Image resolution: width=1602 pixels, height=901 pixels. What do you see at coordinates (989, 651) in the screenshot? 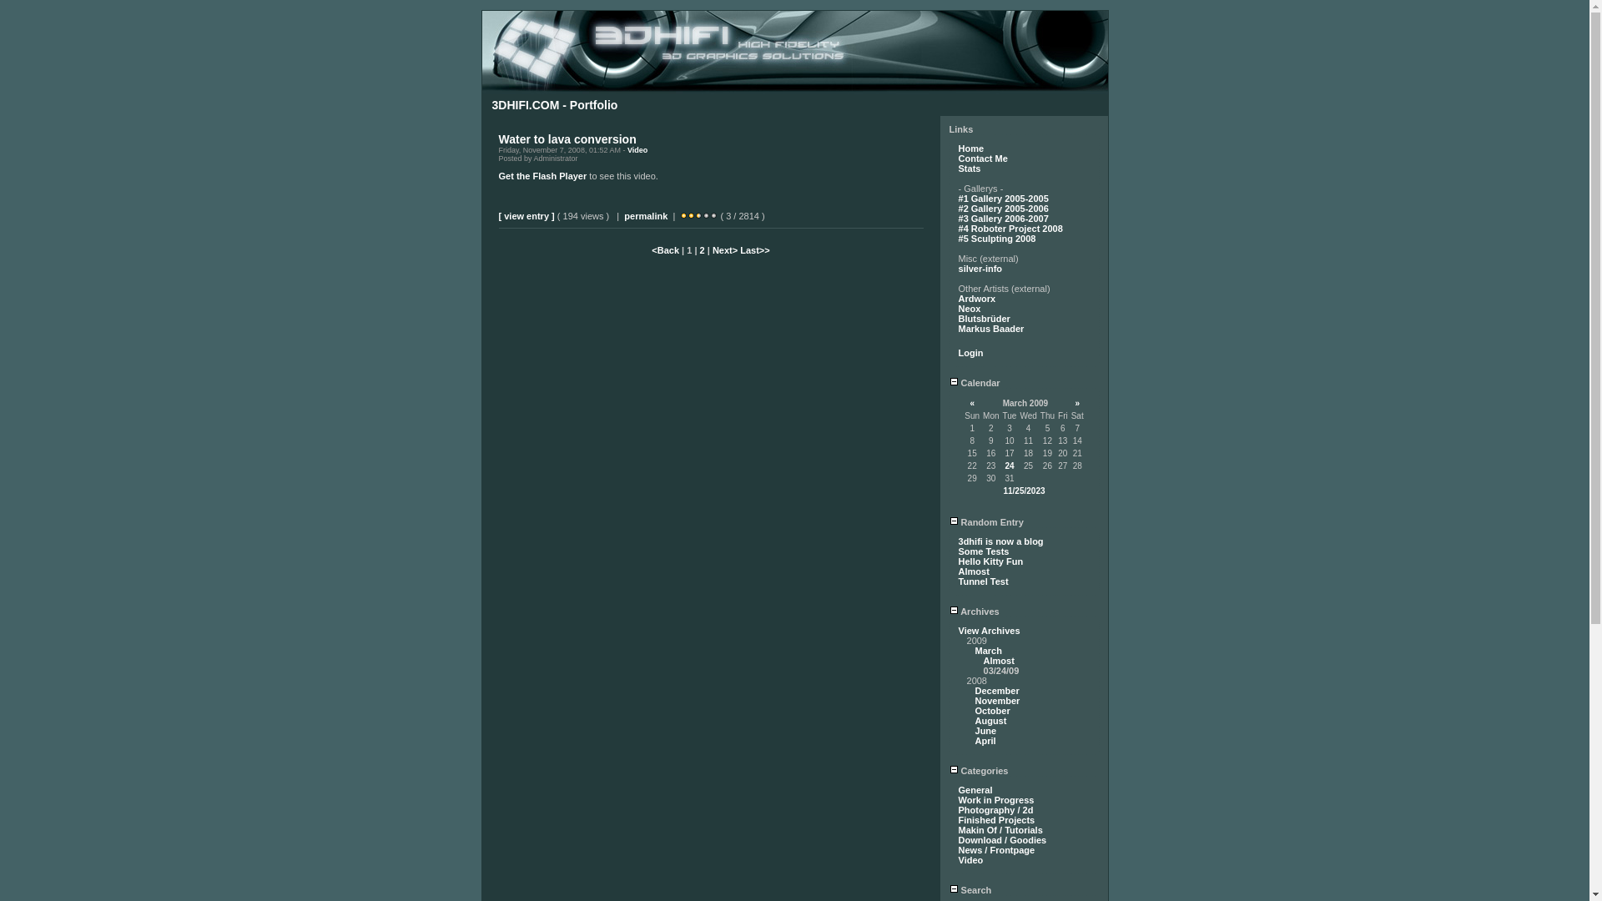
I see `March` at bounding box center [989, 651].